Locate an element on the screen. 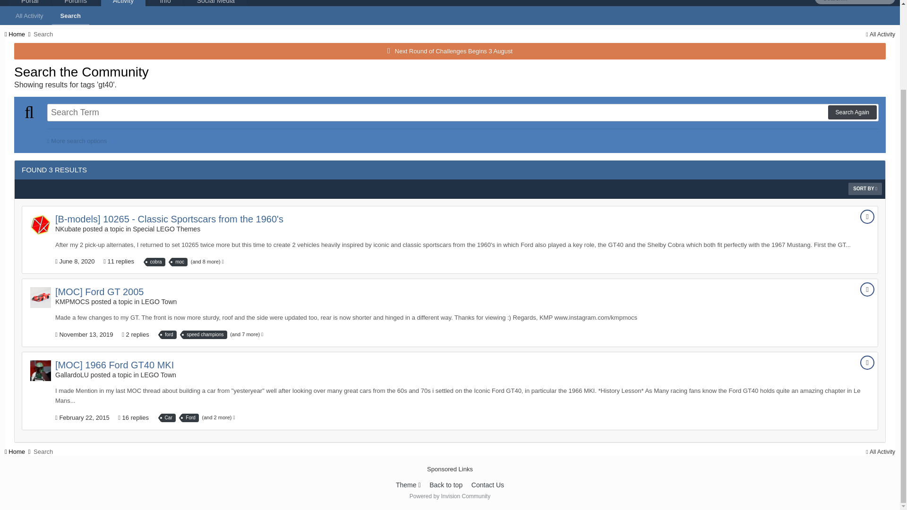 The image size is (907, 510). Portal is located at coordinates (30, 5).